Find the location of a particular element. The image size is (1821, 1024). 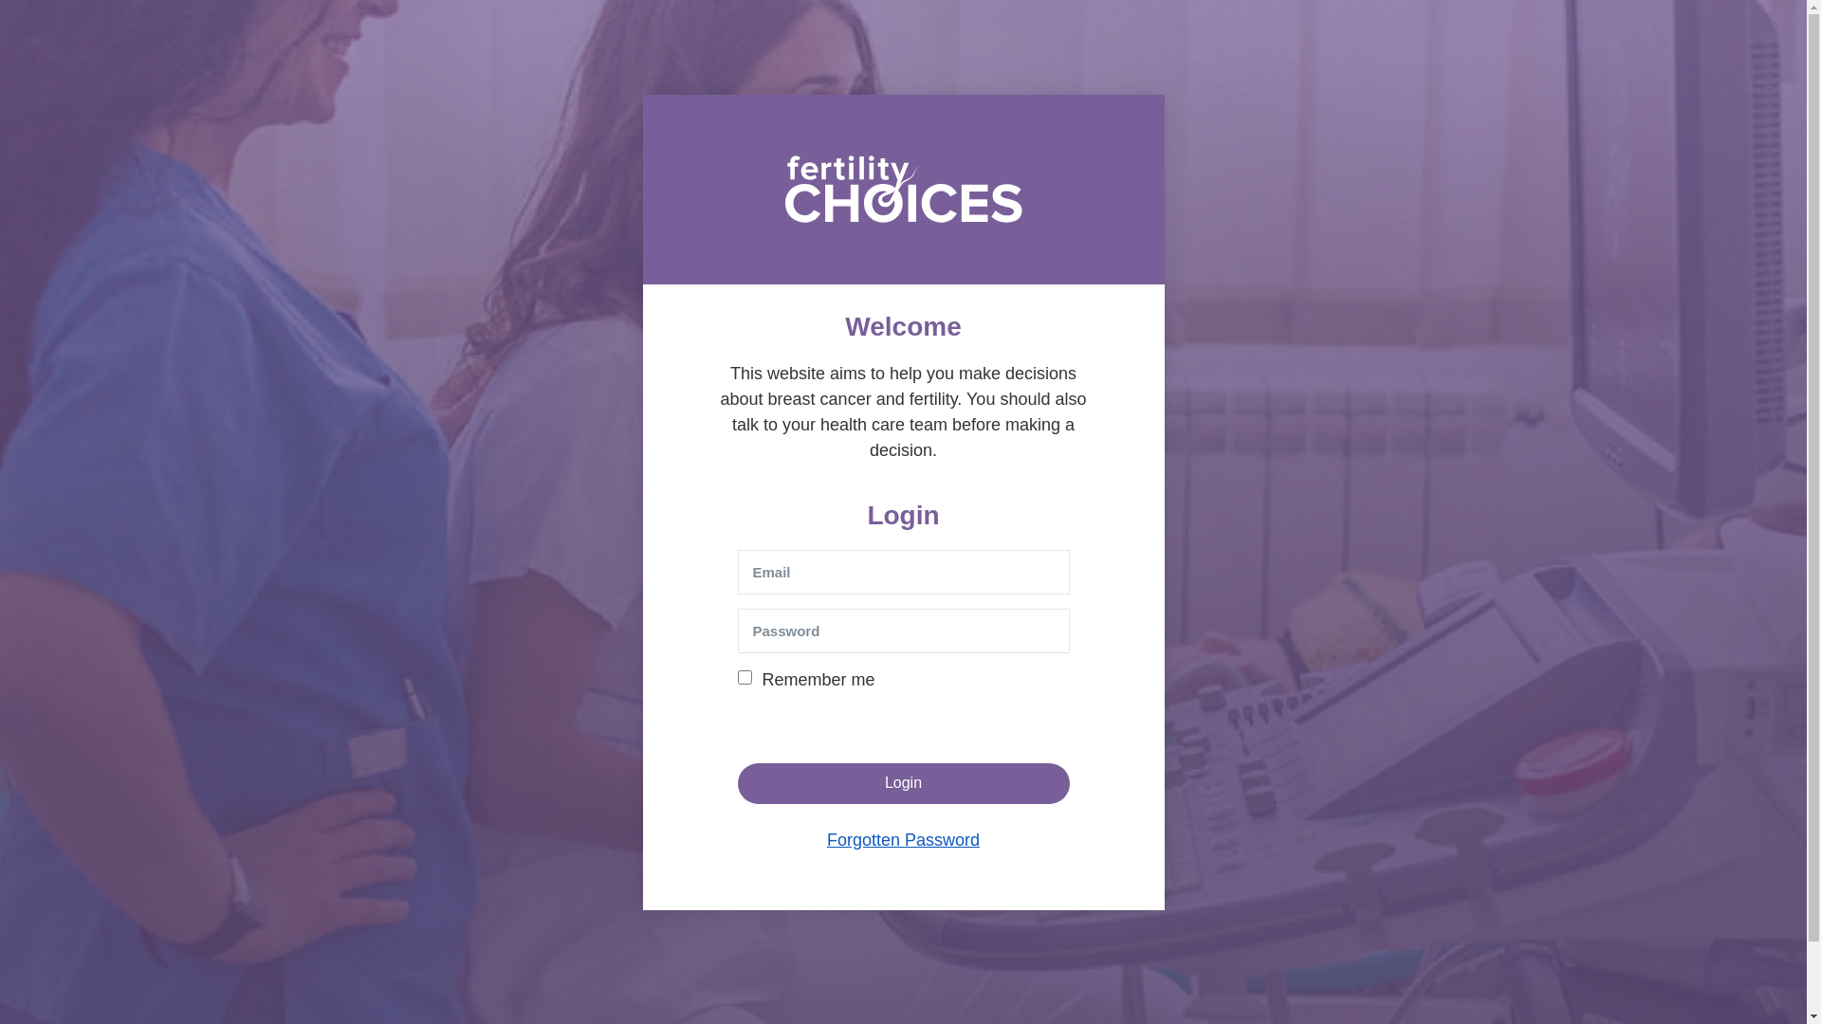

Breast Cancer and Fertility is located at coordinates (602, 64).